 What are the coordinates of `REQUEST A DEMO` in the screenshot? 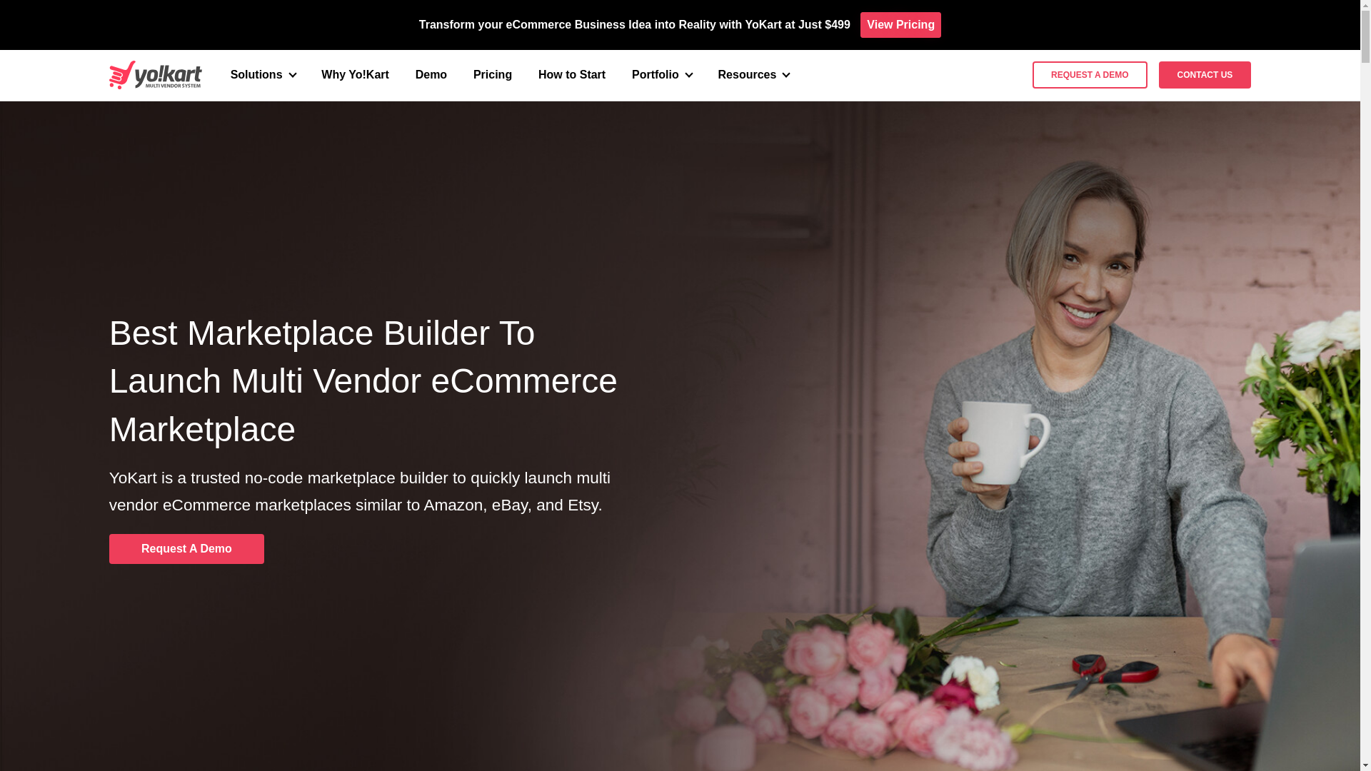 It's located at (1089, 75).